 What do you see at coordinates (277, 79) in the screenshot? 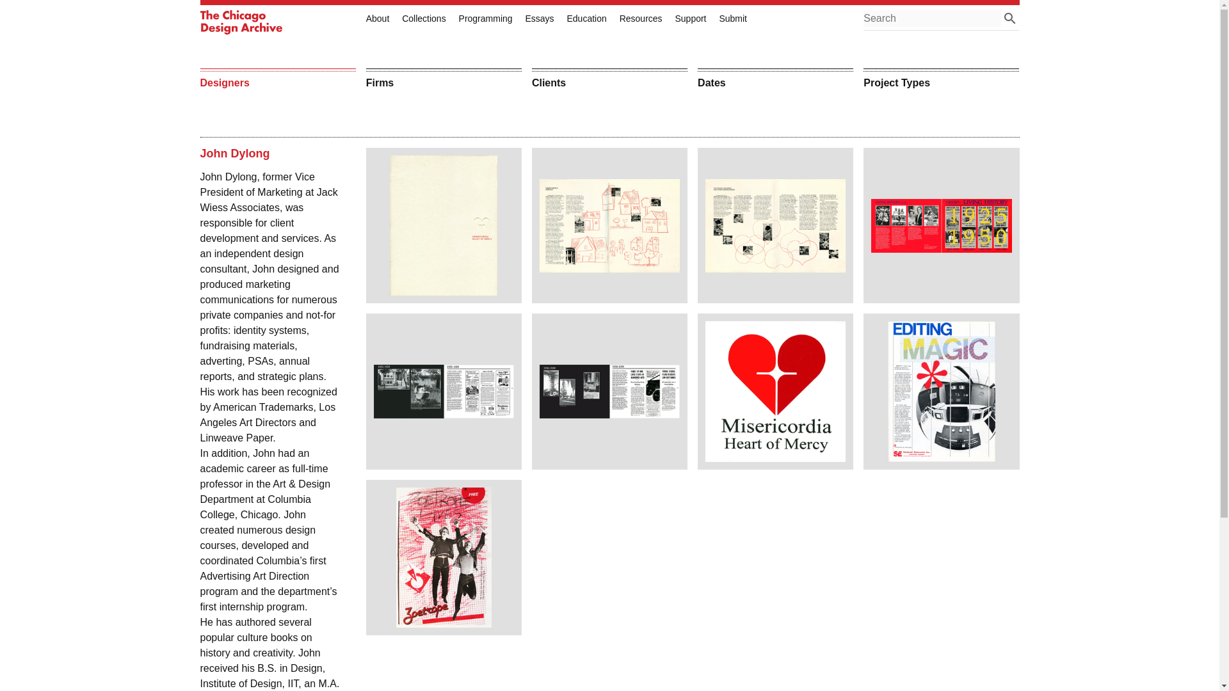
I see `Designers` at bounding box center [277, 79].